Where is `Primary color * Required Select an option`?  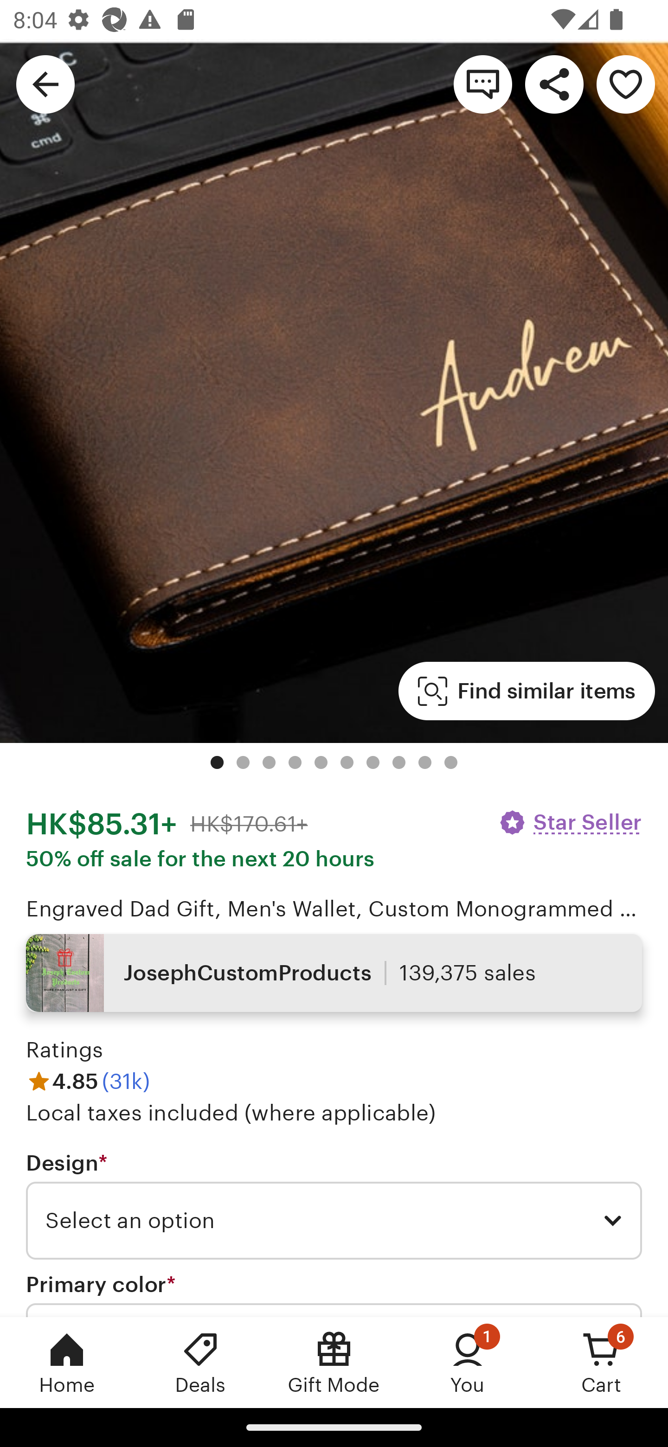
Primary color * Required Select an option is located at coordinates (334, 1294).